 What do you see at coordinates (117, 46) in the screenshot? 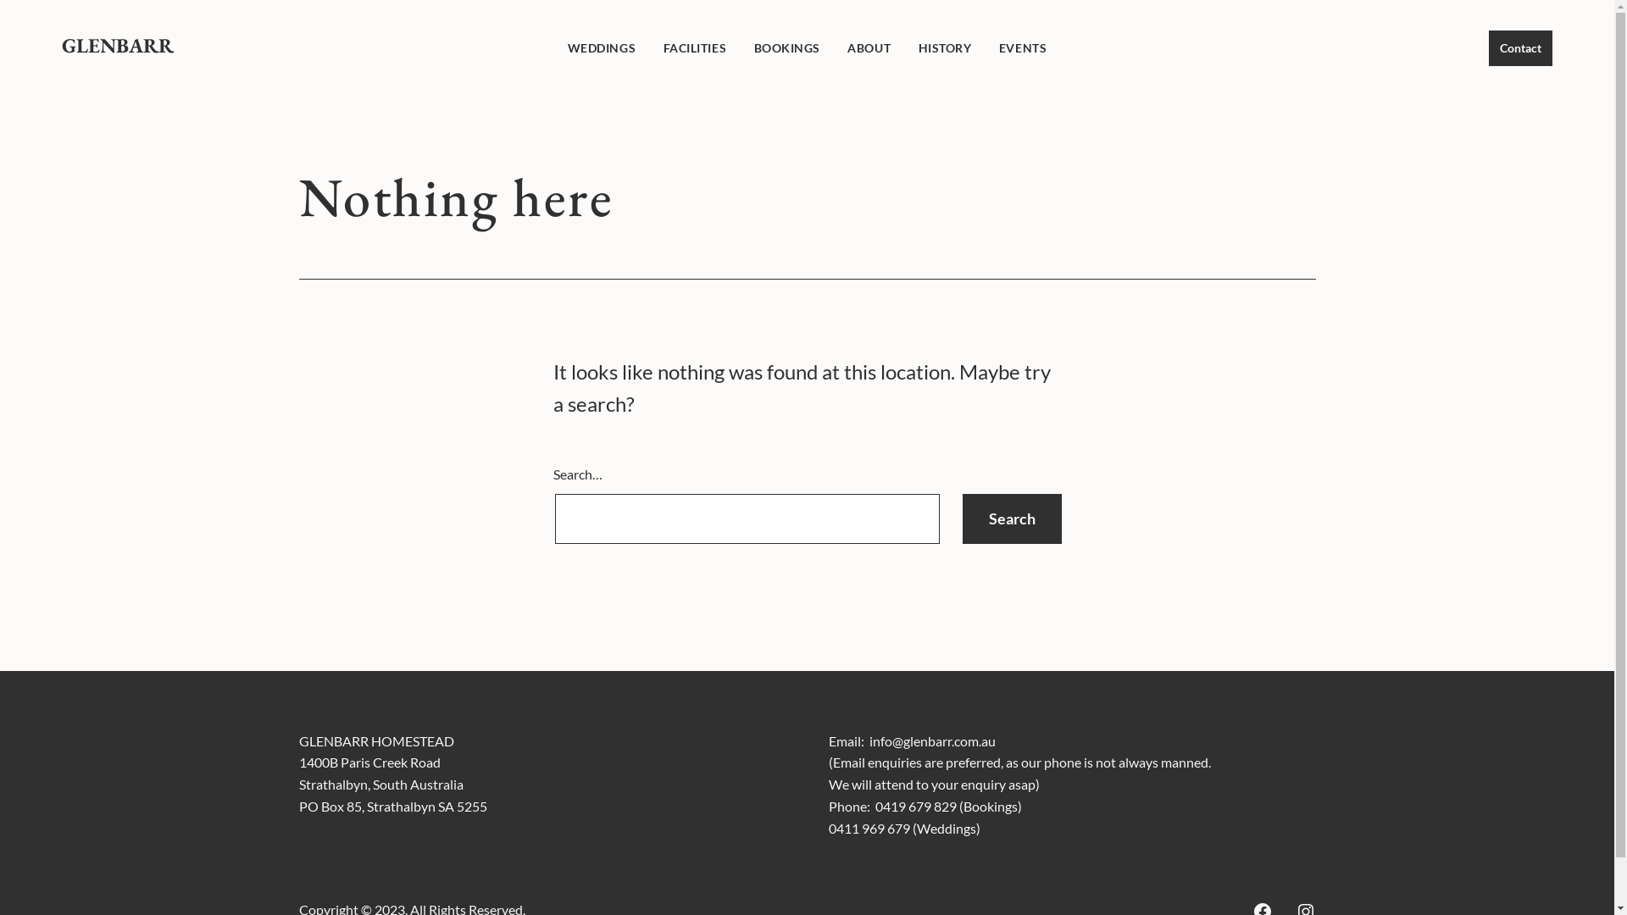
I see `GLENBARR` at bounding box center [117, 46].